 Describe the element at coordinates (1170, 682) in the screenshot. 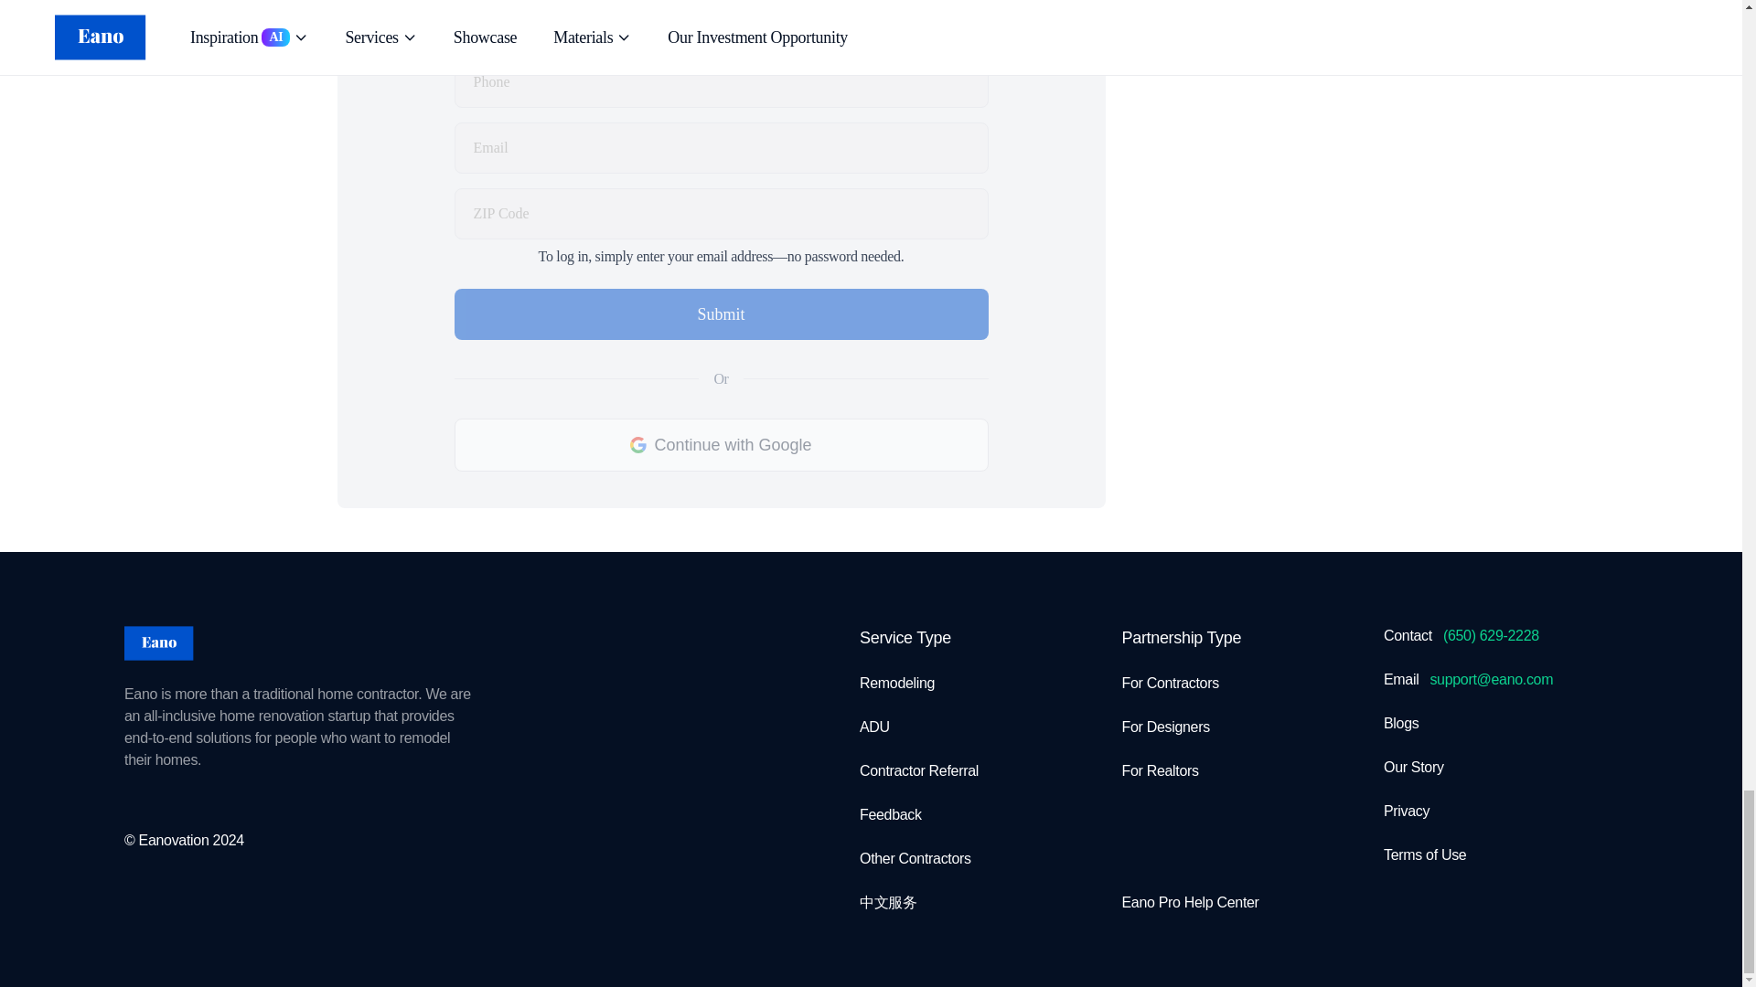

I see `For Contractors` at that location.